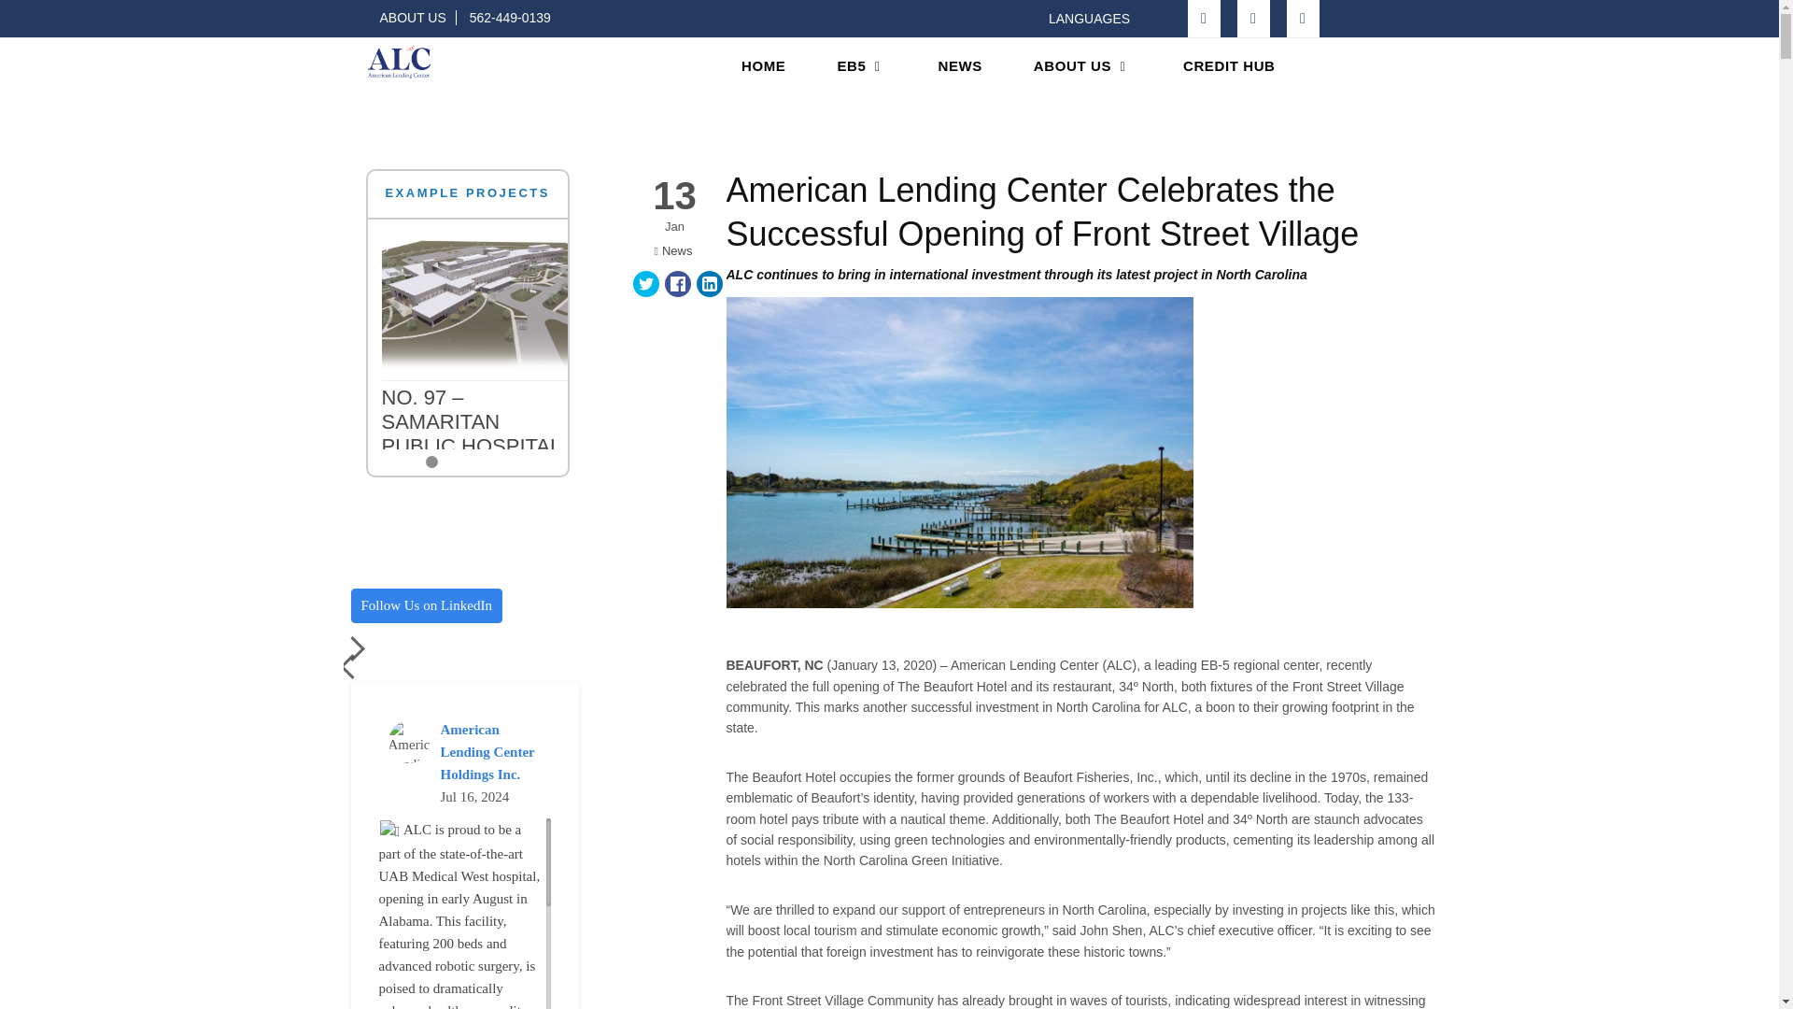 The image size is (1793, 1009). What do you see at coordinates (861, 66) in the screenshot?
I see `EB5` at bounding box center [861, 66].